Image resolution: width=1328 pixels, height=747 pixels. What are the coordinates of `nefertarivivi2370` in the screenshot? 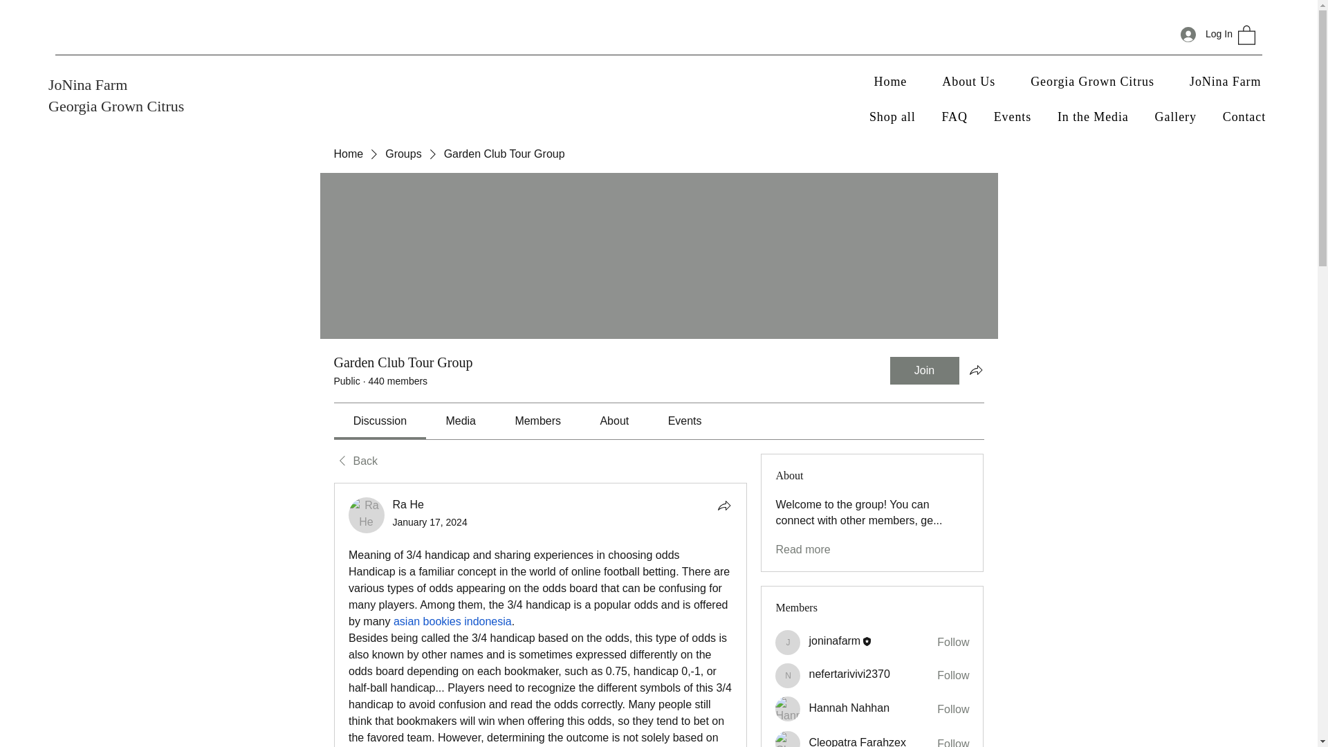 It's located at (788, 675).